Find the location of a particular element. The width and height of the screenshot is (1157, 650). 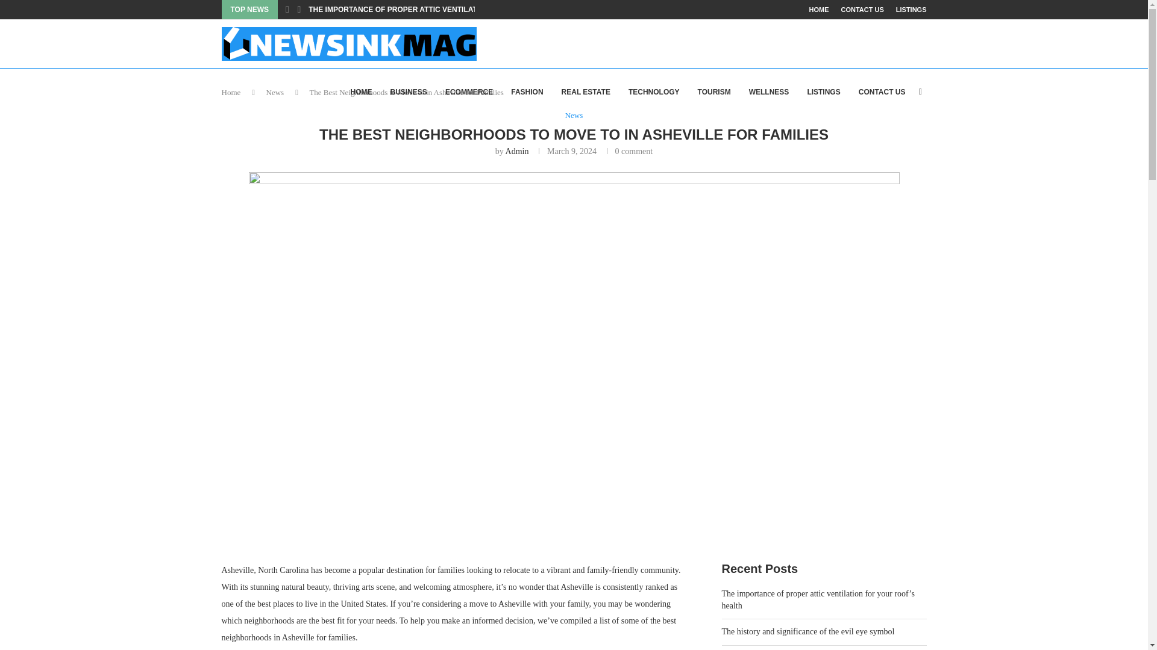

HOME is located at coordinates (818, 10).